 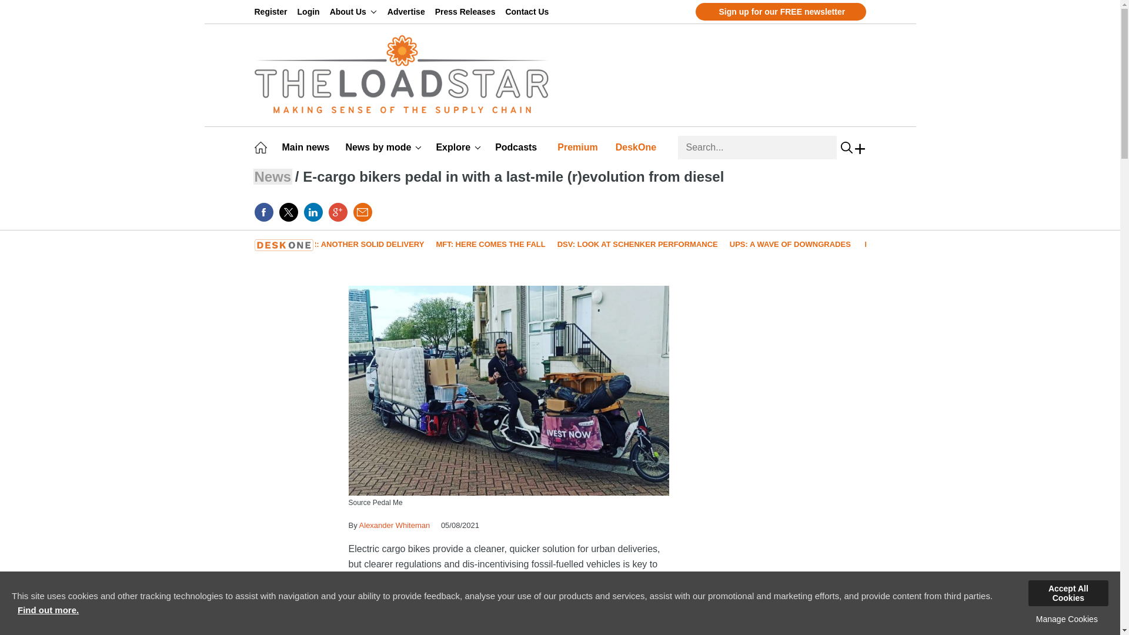 What do you see at coordinates (529, 12) in the screenshot?
I see `Contact Us` at bounding box center [529, 12].